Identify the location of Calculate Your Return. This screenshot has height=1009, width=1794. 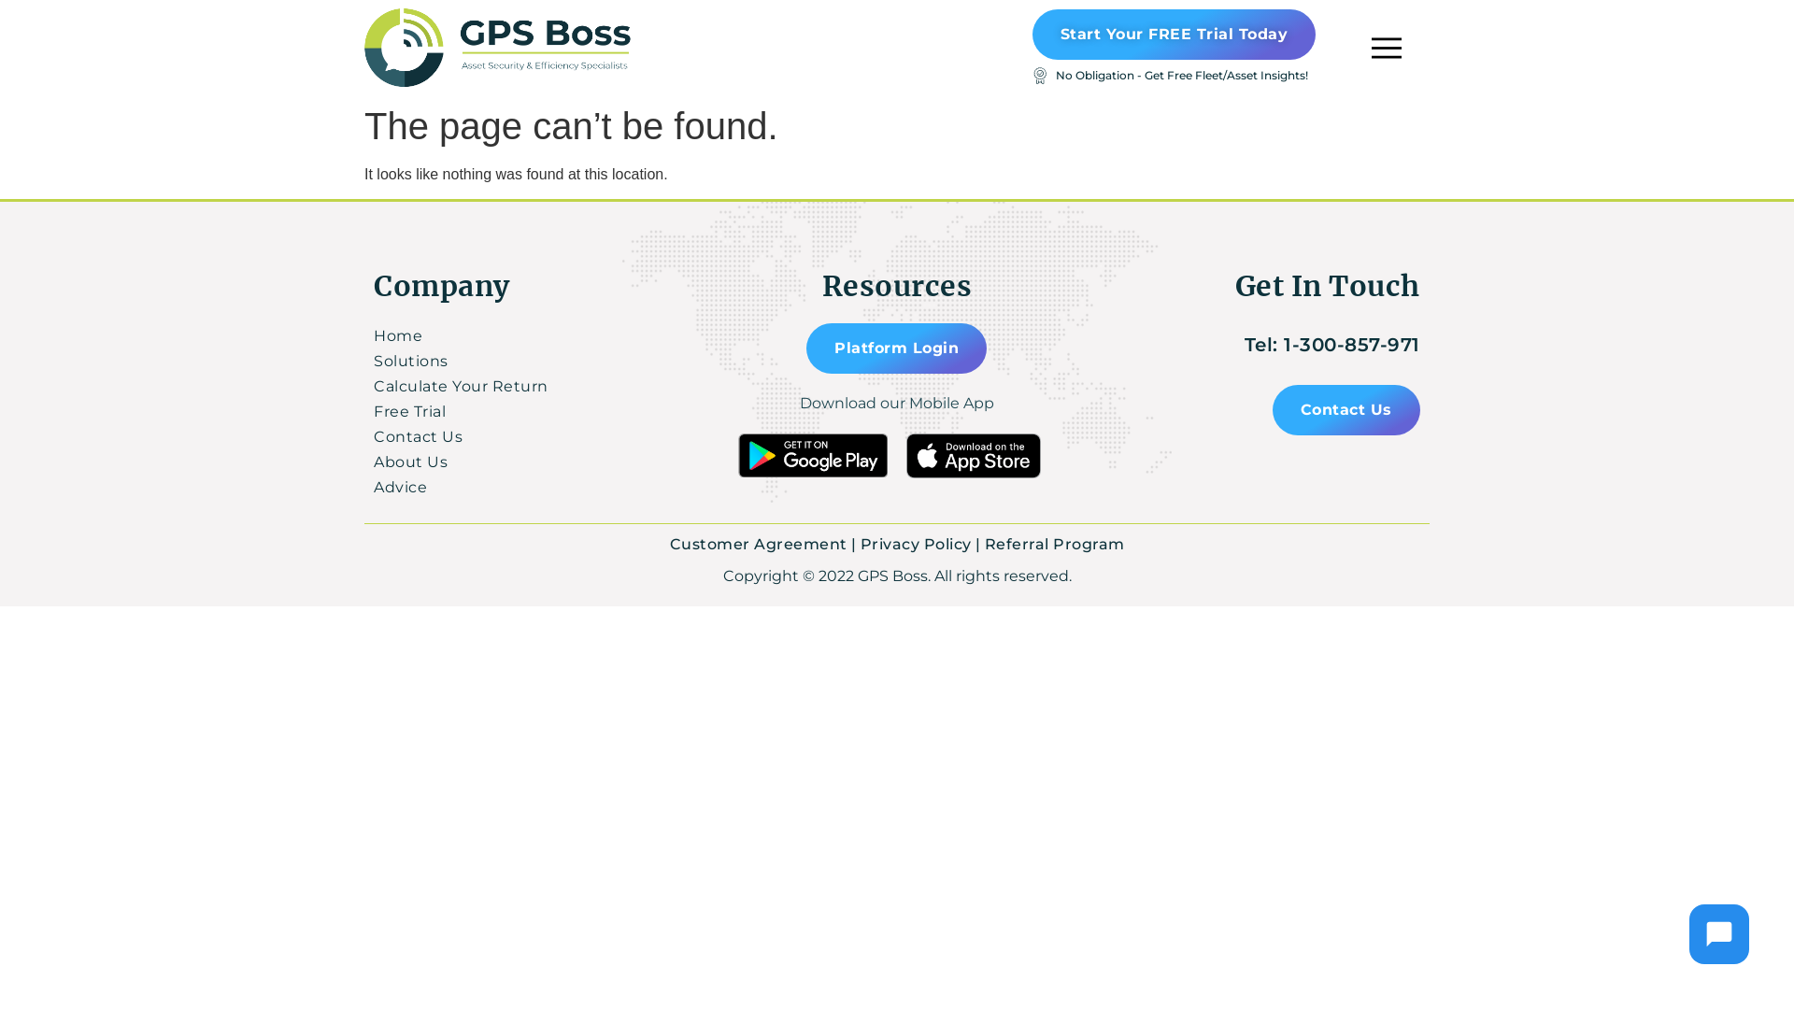
(542, 387).